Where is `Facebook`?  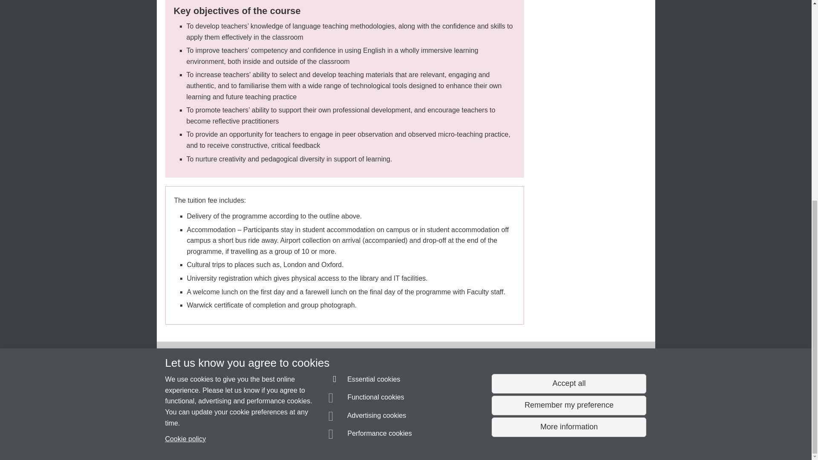 Facebook is located at coordinates (642, 363).